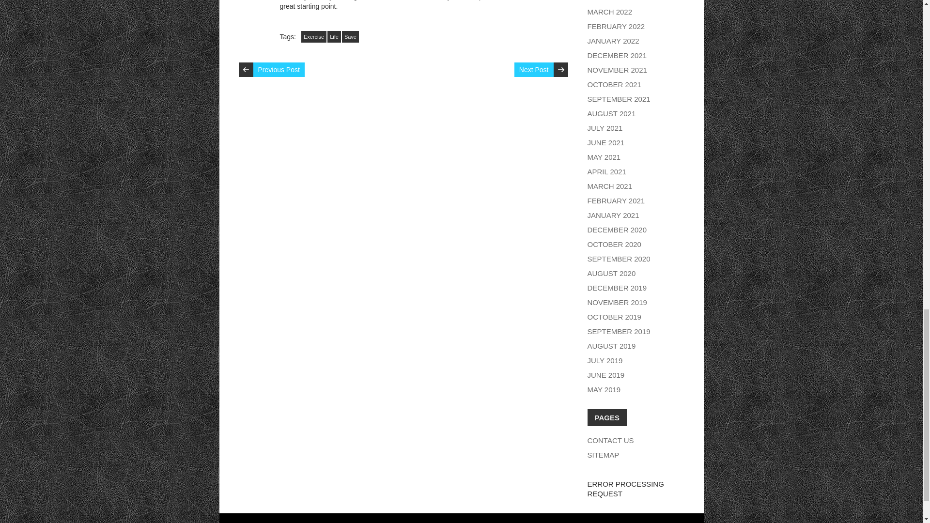 This screenshot has width=930, height=523. I want to click on Next Post, so click(534, 69).